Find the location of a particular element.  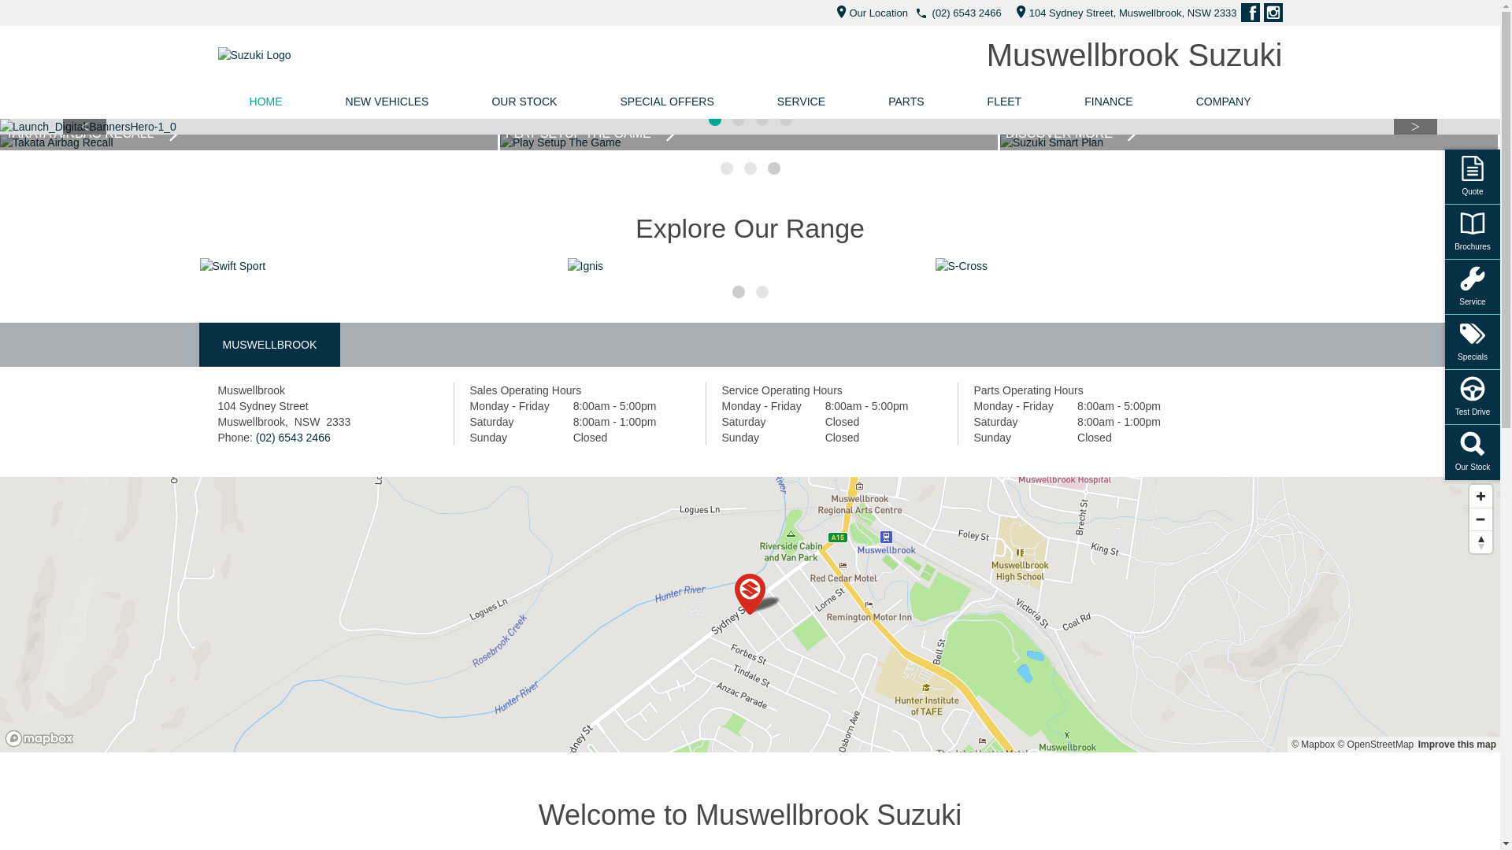

Reset bearing to north is located at coordinates (1480, 541).